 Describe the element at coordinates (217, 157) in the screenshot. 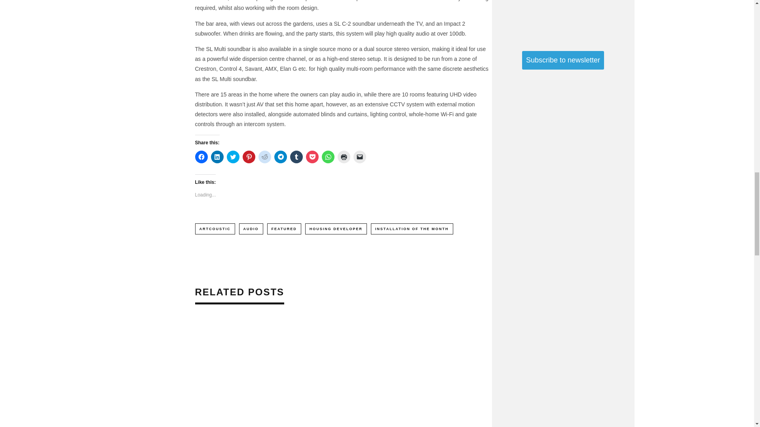

I see `Click to share on LinkedIn` at that location.